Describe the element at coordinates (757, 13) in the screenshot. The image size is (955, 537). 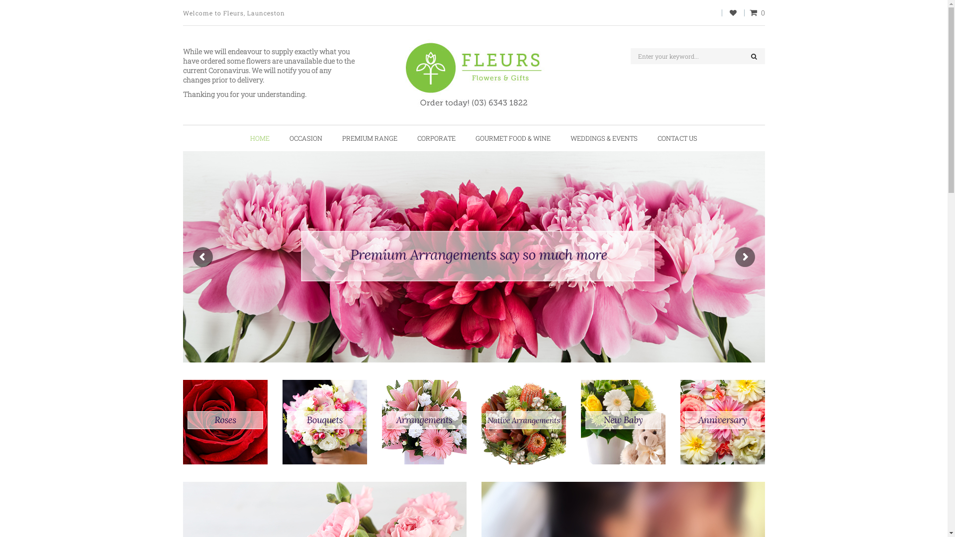
I see `0` at that location.